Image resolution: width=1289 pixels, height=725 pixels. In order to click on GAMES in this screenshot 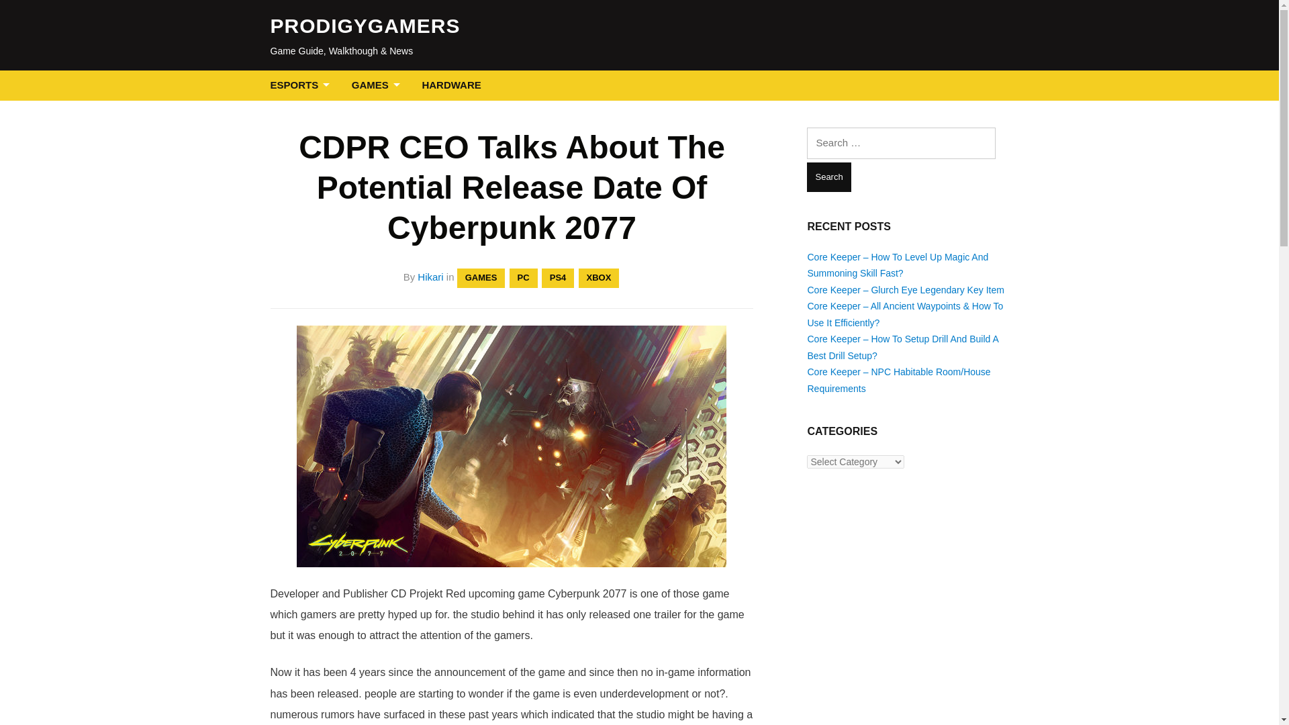, I will do `click(481, 278)`.